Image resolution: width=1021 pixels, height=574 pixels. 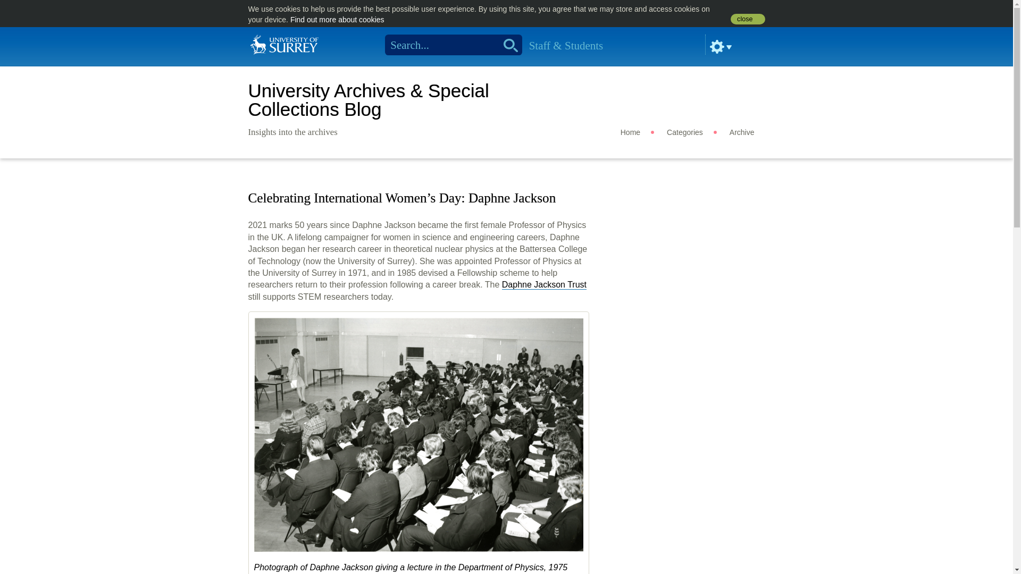 I want to click on Find out more about cookies, so click(x=337, y=20).